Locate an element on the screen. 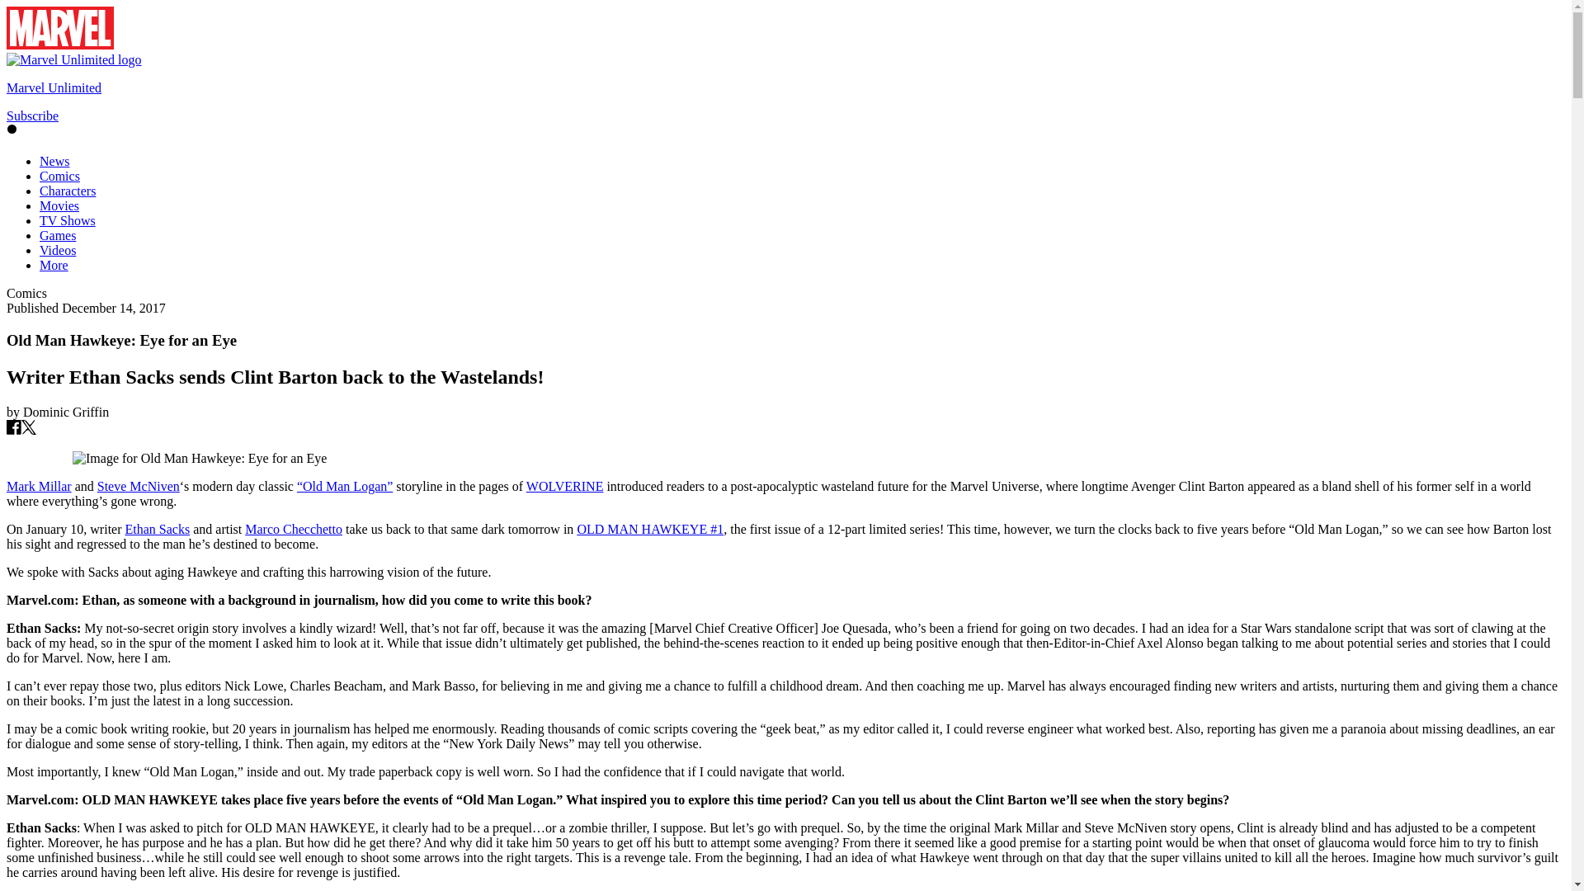 The width and height of the screenshot is (1584, 891). WOLVERINE is located at coordinates (564, 487).